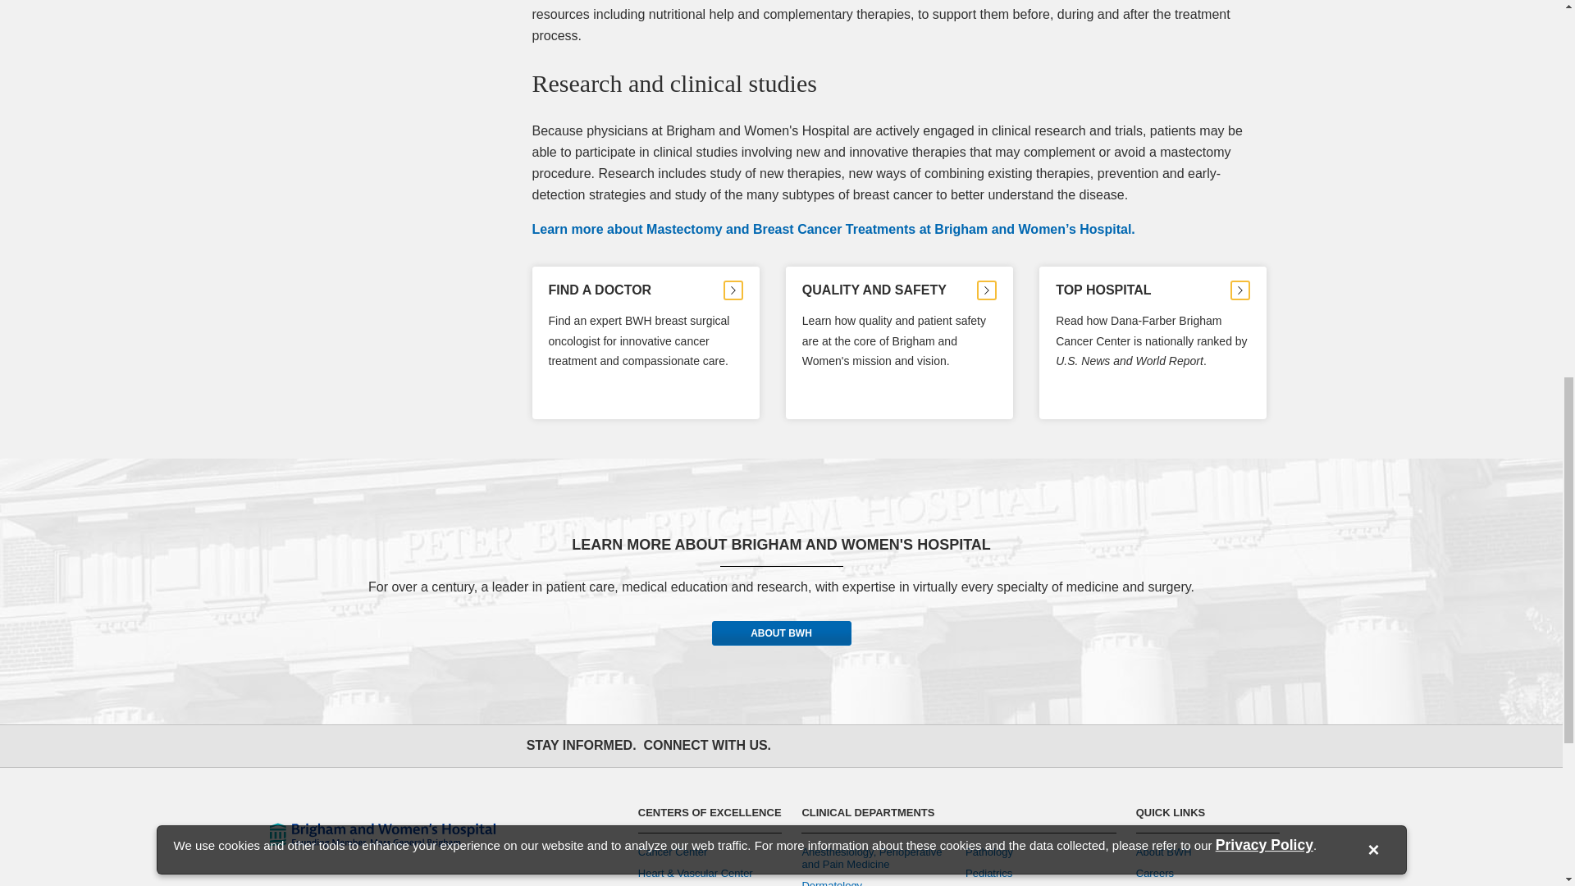  What do you see at coordinates (907, 746) in the screenshot?
I see `YouTube` at bounding box center [907, 746].